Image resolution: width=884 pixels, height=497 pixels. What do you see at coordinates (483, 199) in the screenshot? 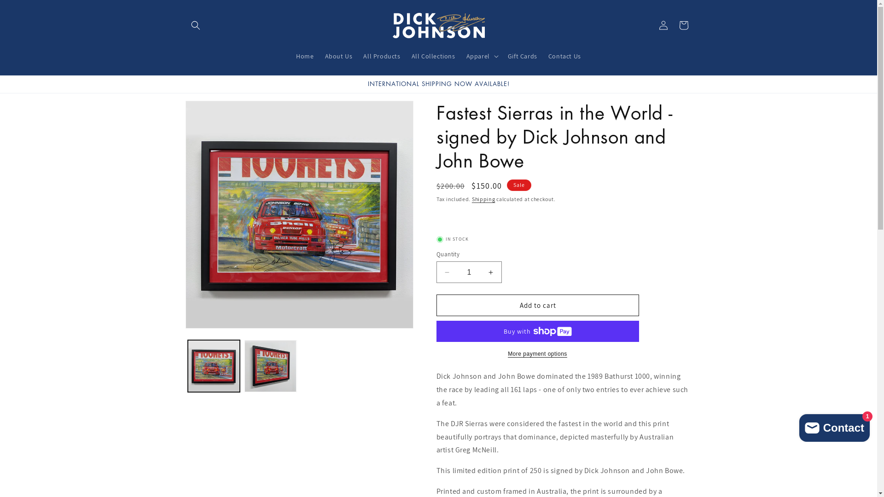
I see `Shipping` at bounding box center [483, 199].